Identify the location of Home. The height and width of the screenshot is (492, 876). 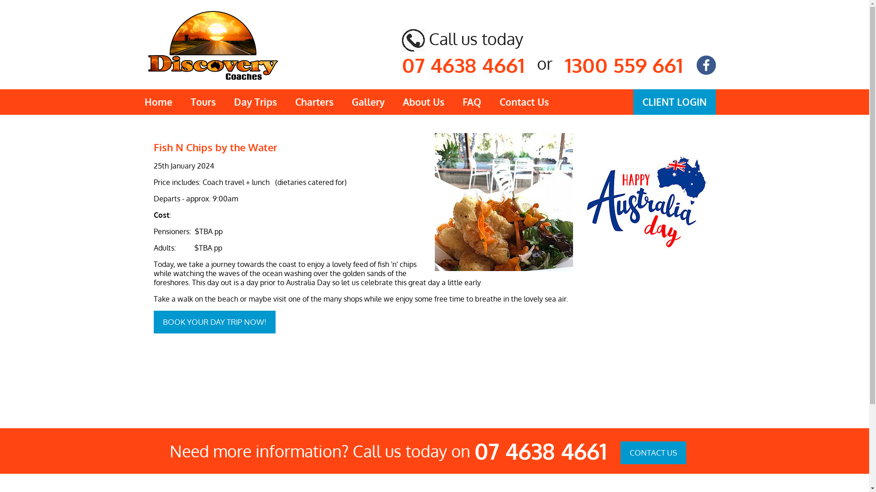
(158, 102).